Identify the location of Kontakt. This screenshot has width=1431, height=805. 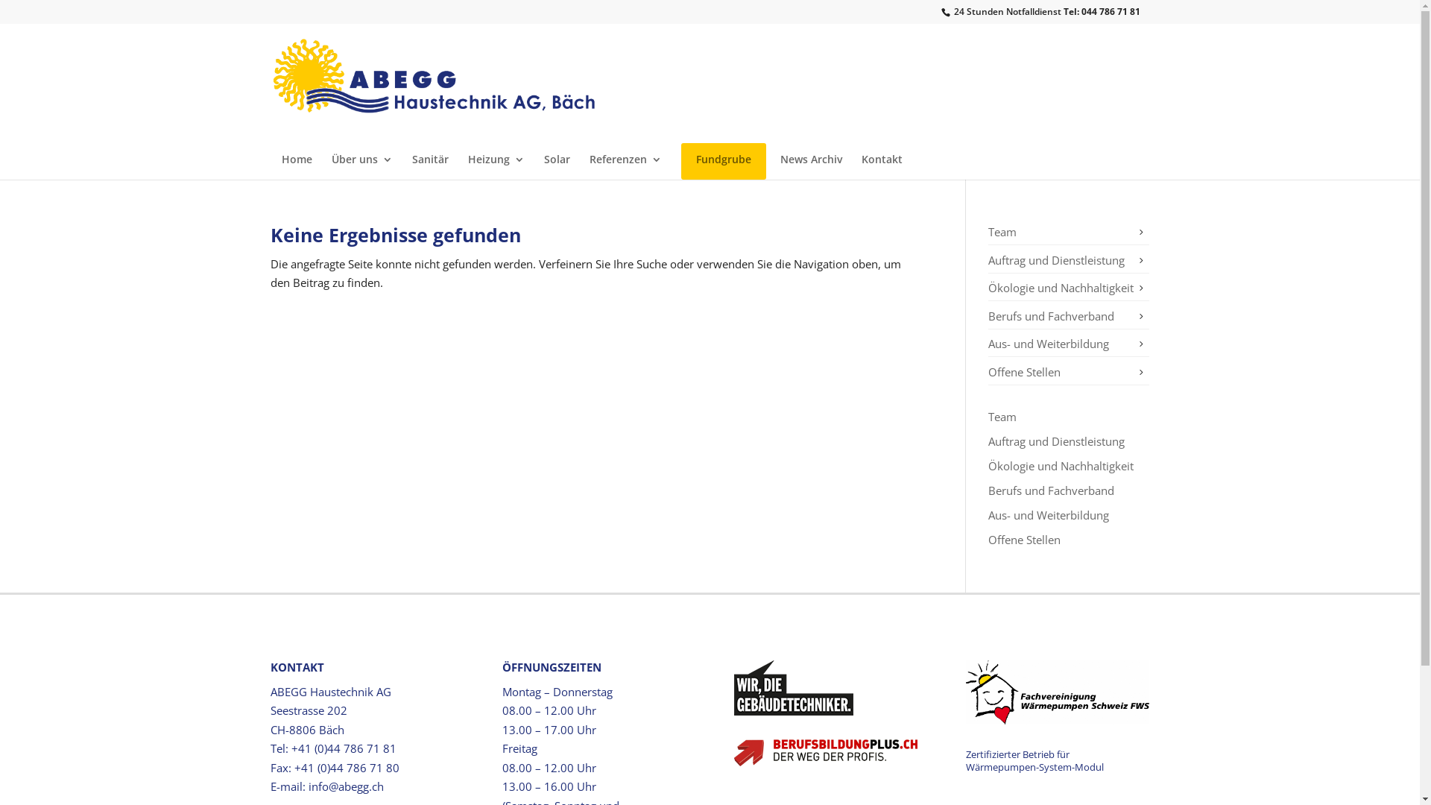
(882, 165).